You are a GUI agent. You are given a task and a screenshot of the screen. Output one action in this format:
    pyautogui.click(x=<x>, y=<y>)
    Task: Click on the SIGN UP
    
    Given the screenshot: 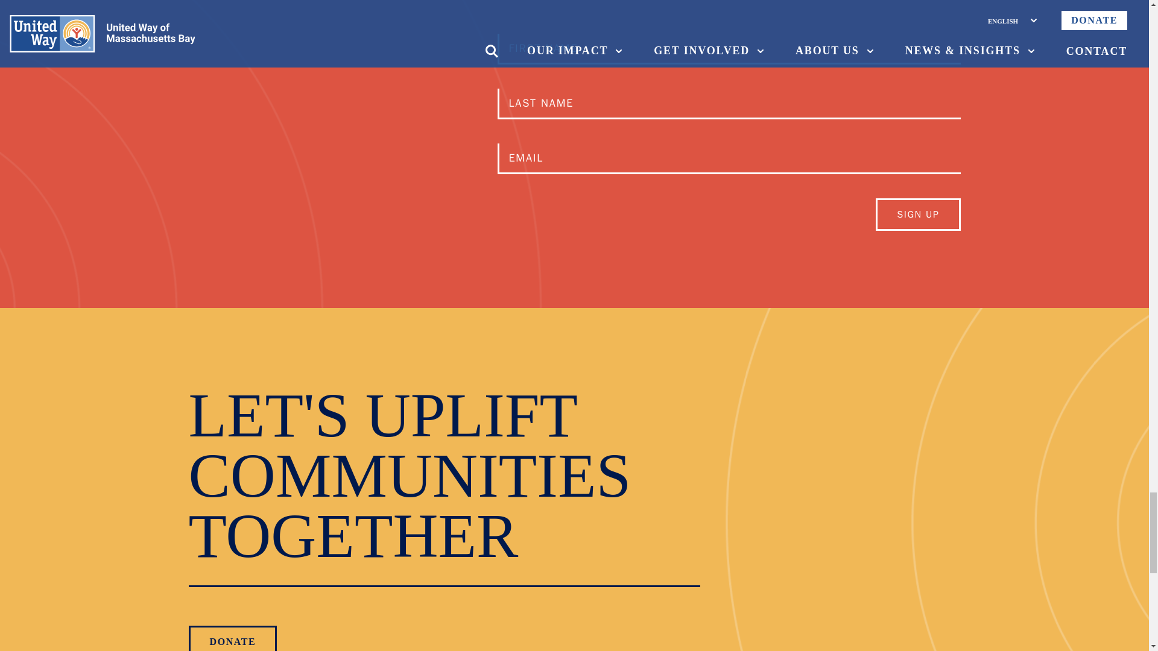 What is the action you would take?
    pyautogui.click(x=917, y=215)
    